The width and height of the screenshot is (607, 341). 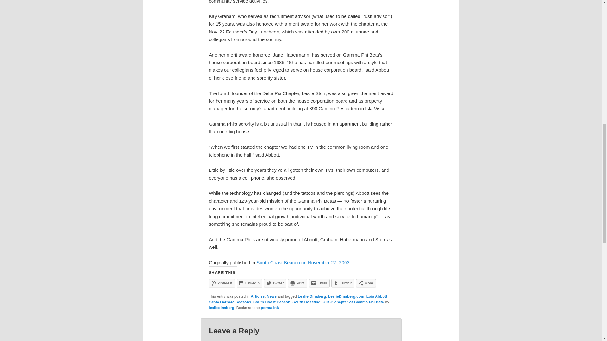 What do you see at coordinates (312, 296) in the screenshot?
I see `Leslie Dinaberg` at bounding box center [312, 296].